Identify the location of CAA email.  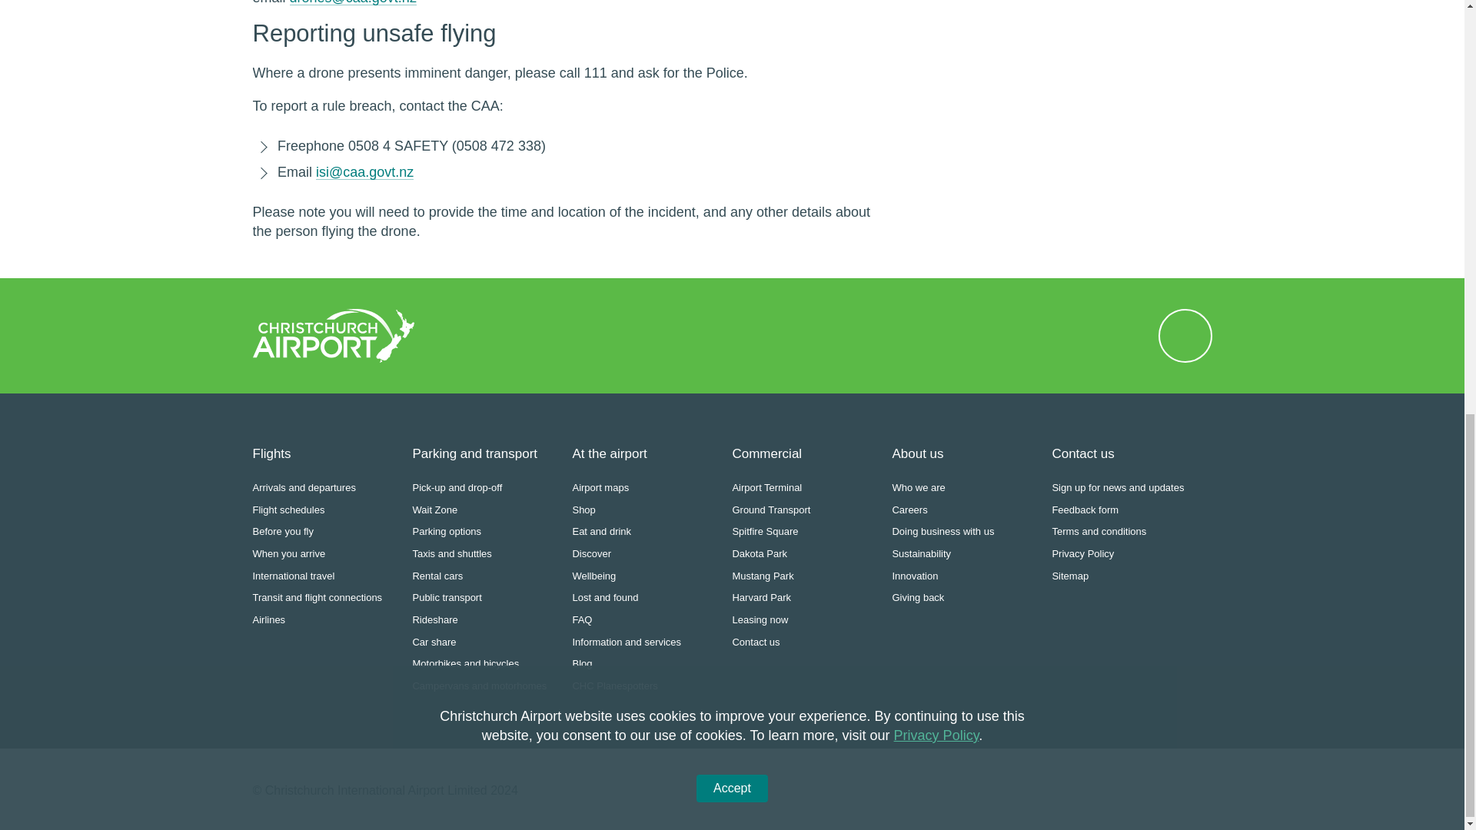
(364, 172).